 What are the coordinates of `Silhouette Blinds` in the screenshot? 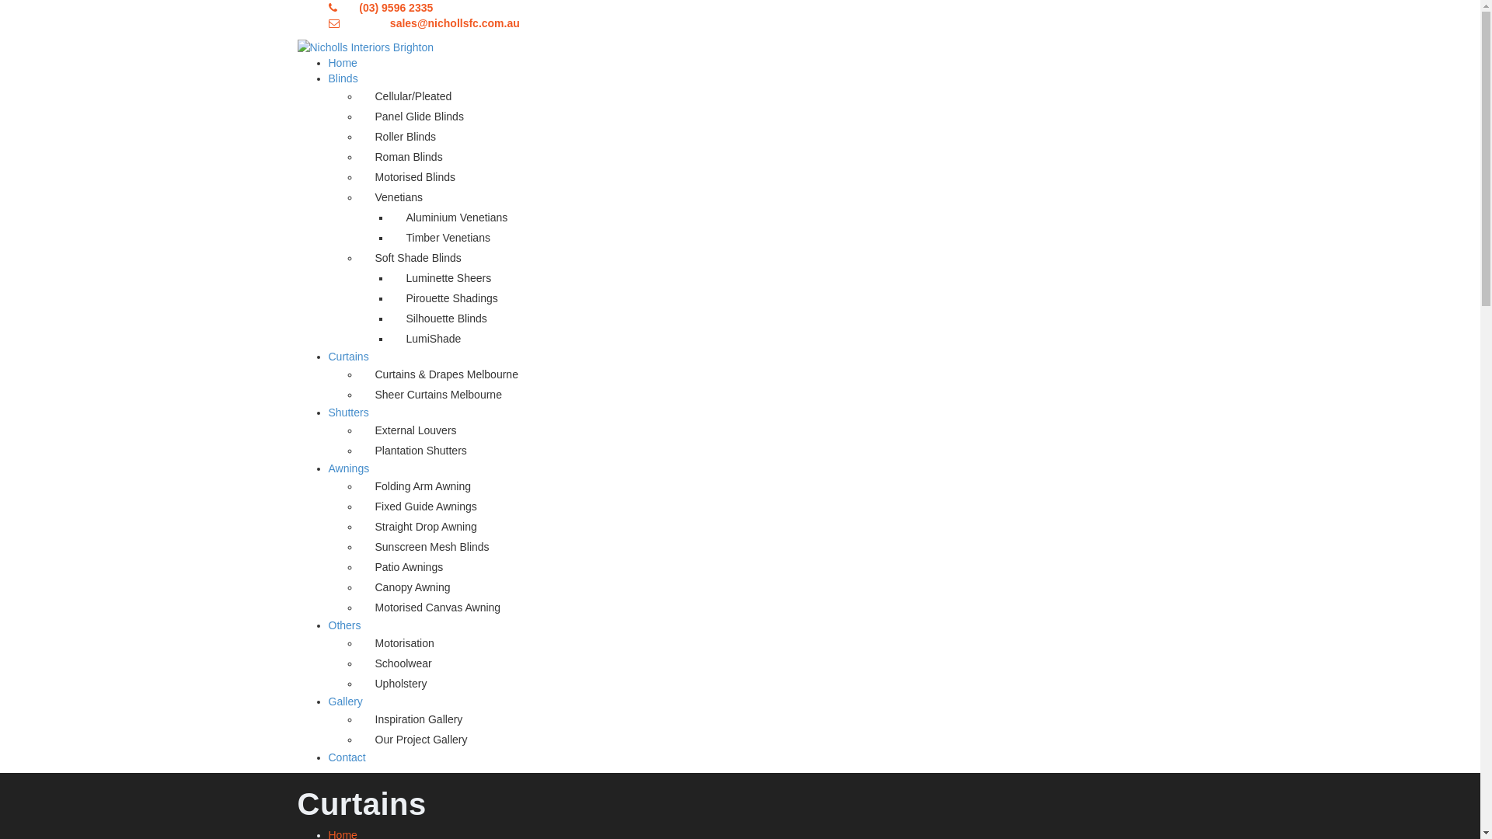 It's located at (786, 319).